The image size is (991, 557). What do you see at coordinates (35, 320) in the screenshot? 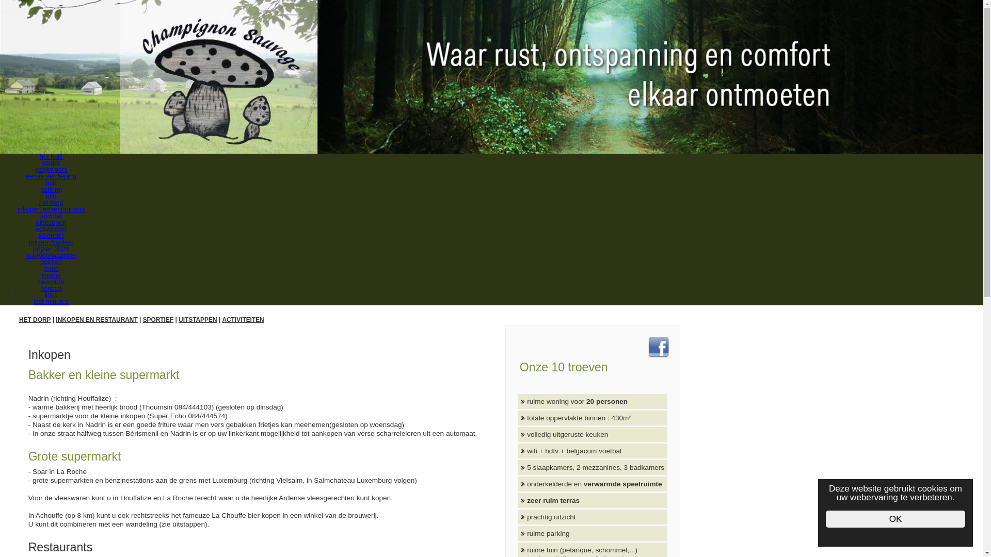
I see `HET DORP` at bounding box center [35, 320].